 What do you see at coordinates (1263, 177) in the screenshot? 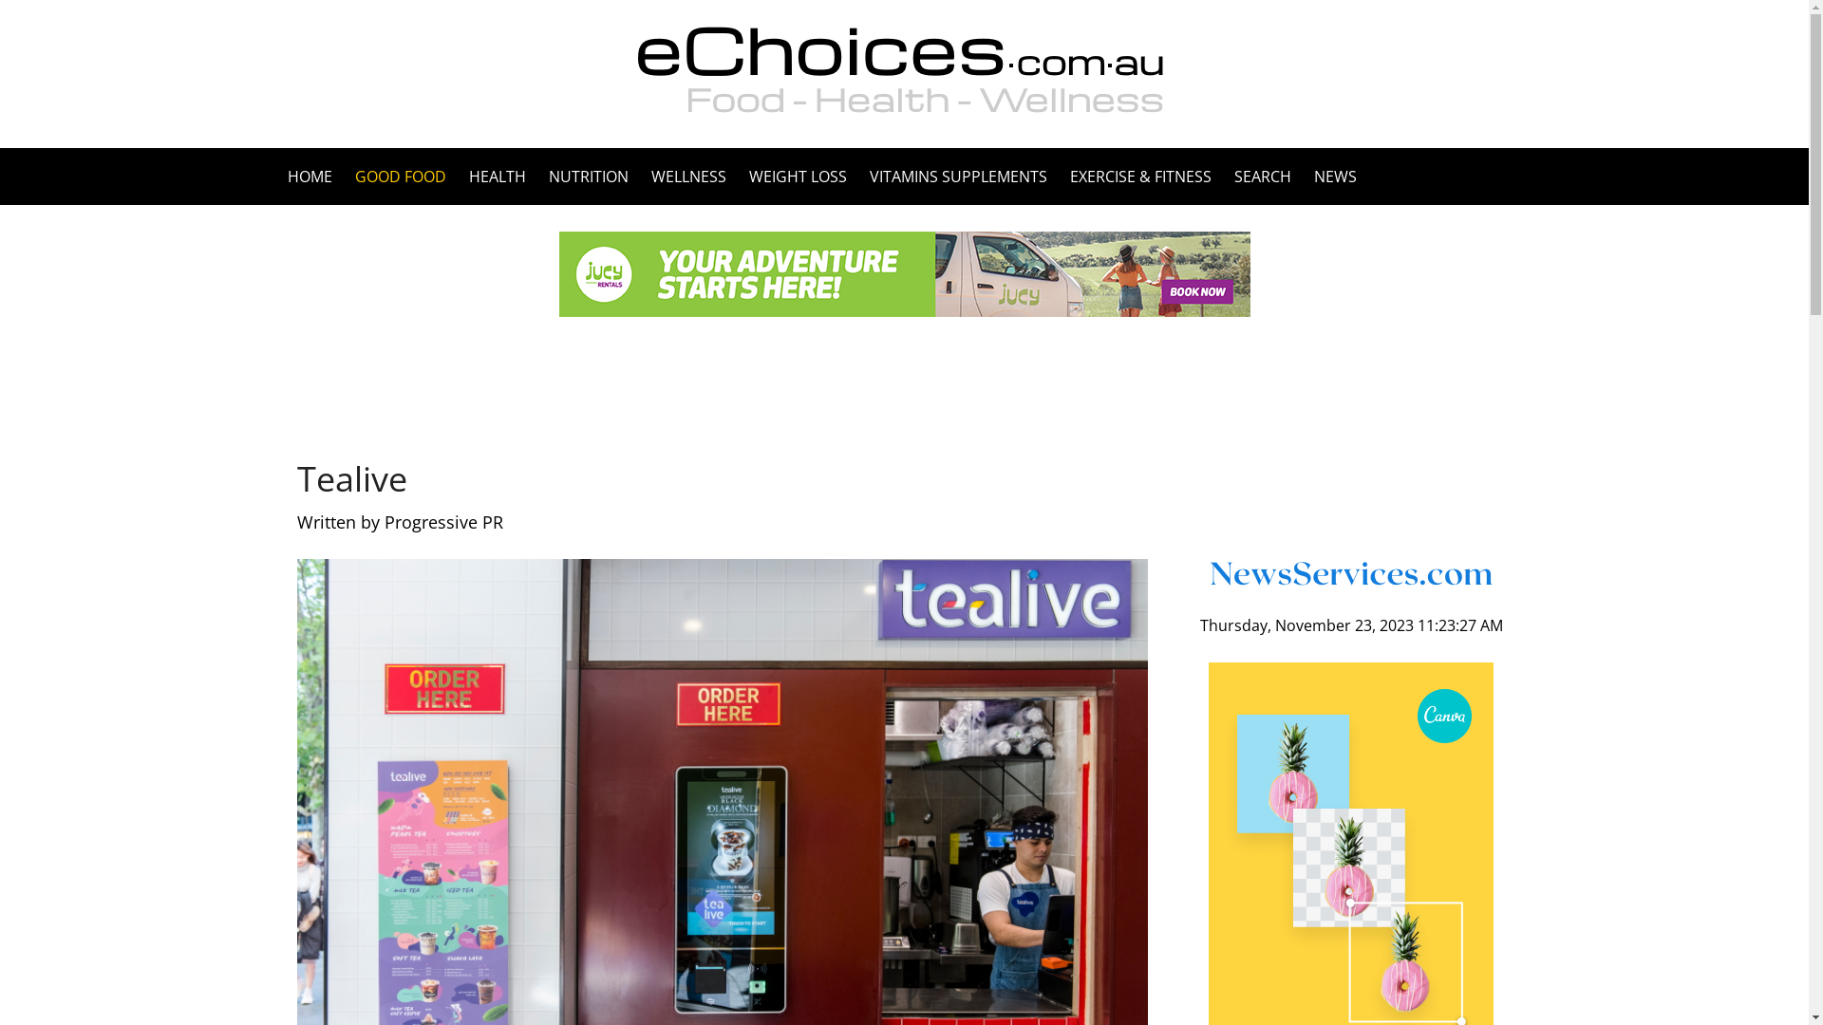
I see `SEARCH` at bounding box center [1263, 177].